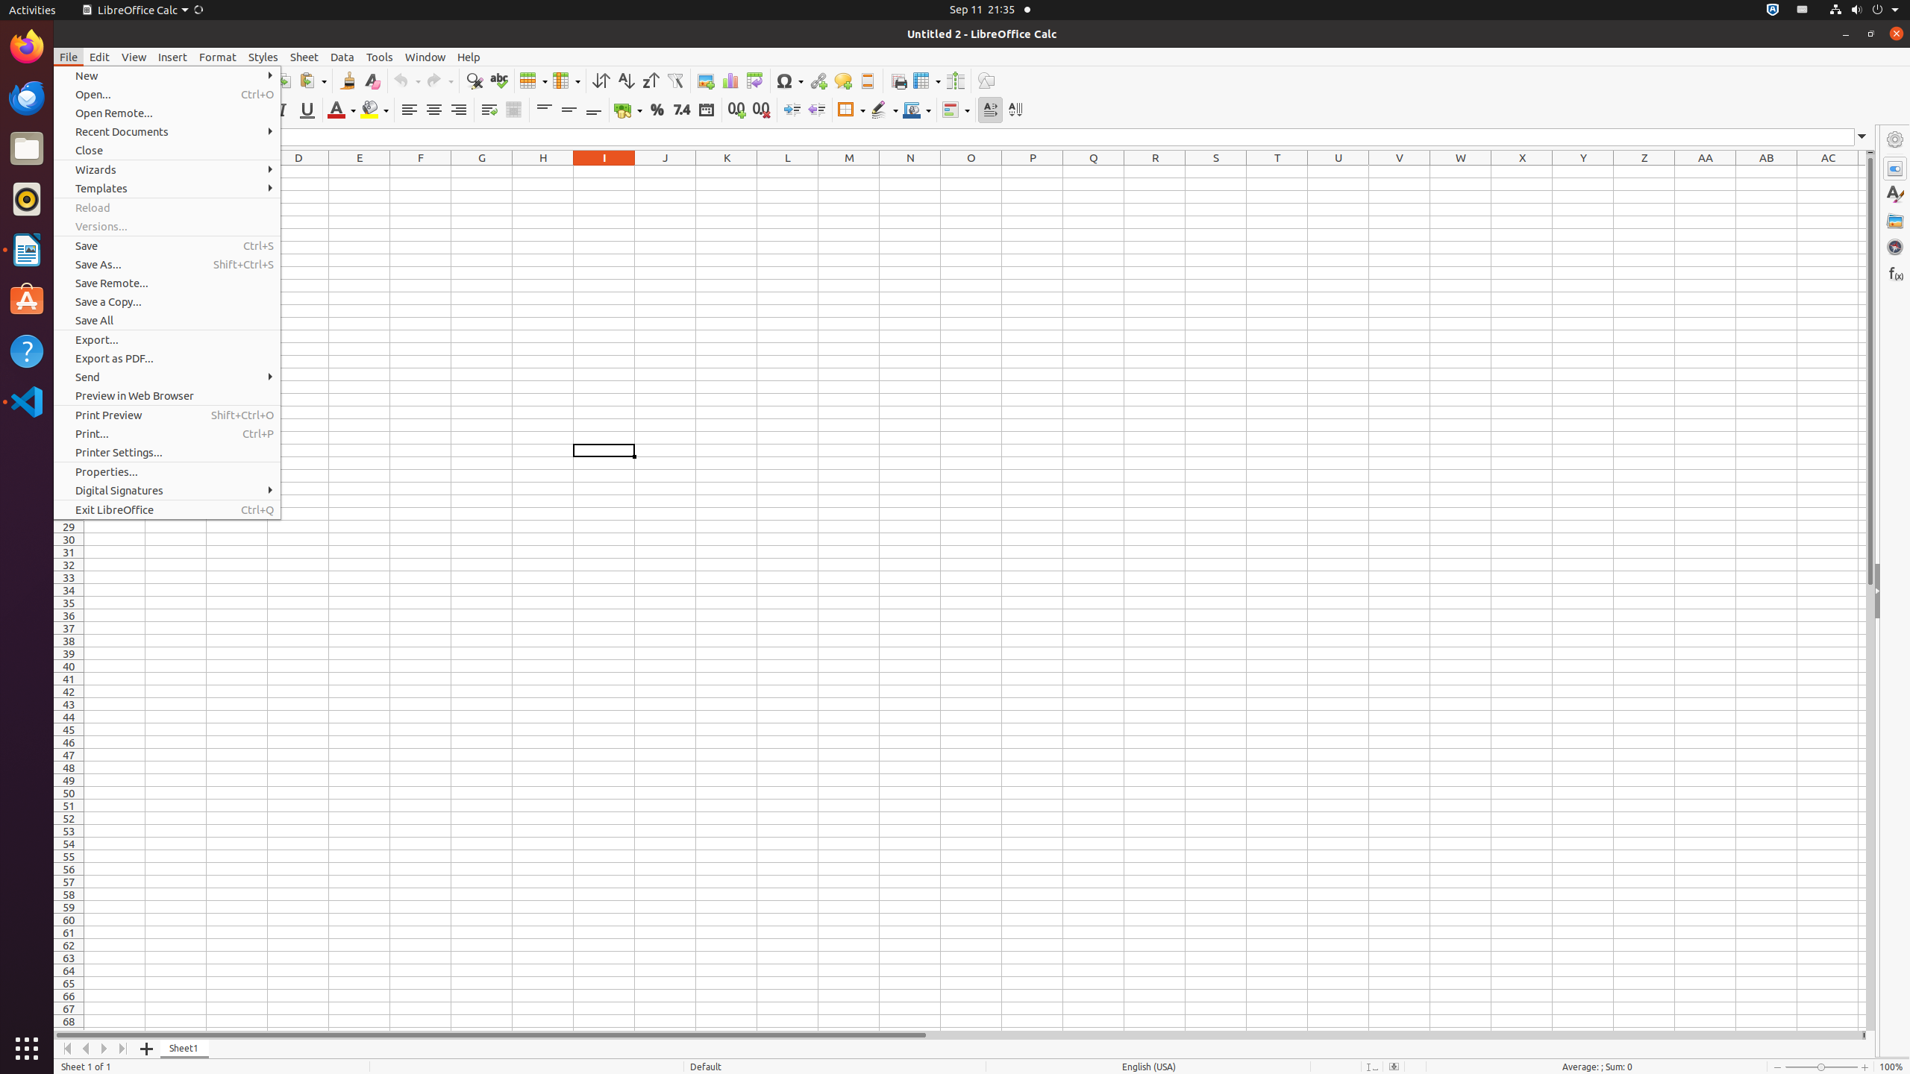  Describe the element at coordinates (898, 81) in the screenshot. I see `Print Area` at that location.